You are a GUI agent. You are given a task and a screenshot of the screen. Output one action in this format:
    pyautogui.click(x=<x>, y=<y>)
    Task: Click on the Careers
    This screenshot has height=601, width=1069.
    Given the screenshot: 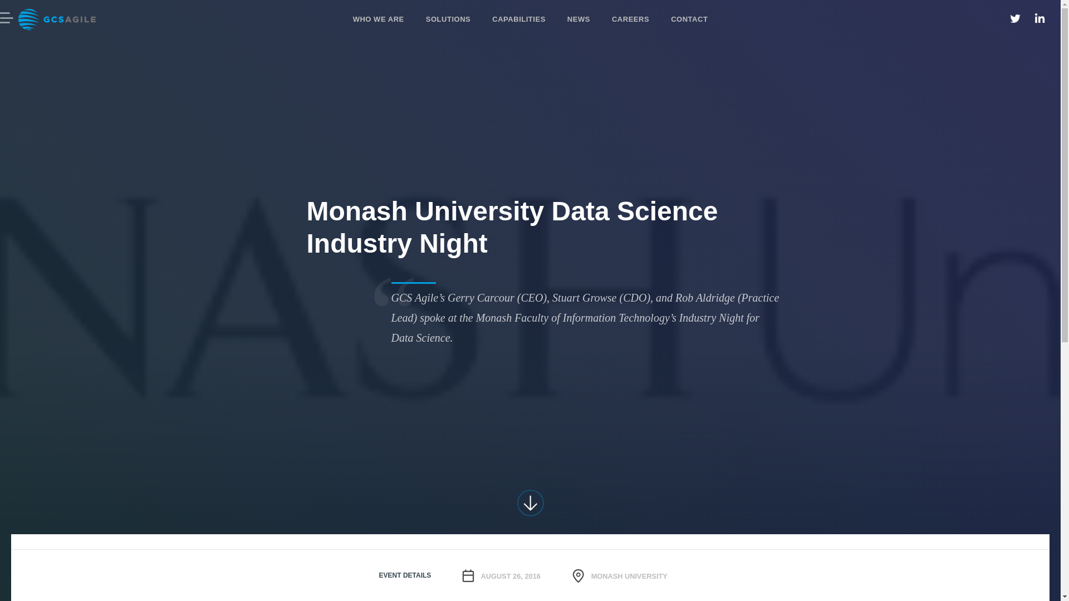 What is the action you would take?
    pyautogui.click(x=630, y=19)
    